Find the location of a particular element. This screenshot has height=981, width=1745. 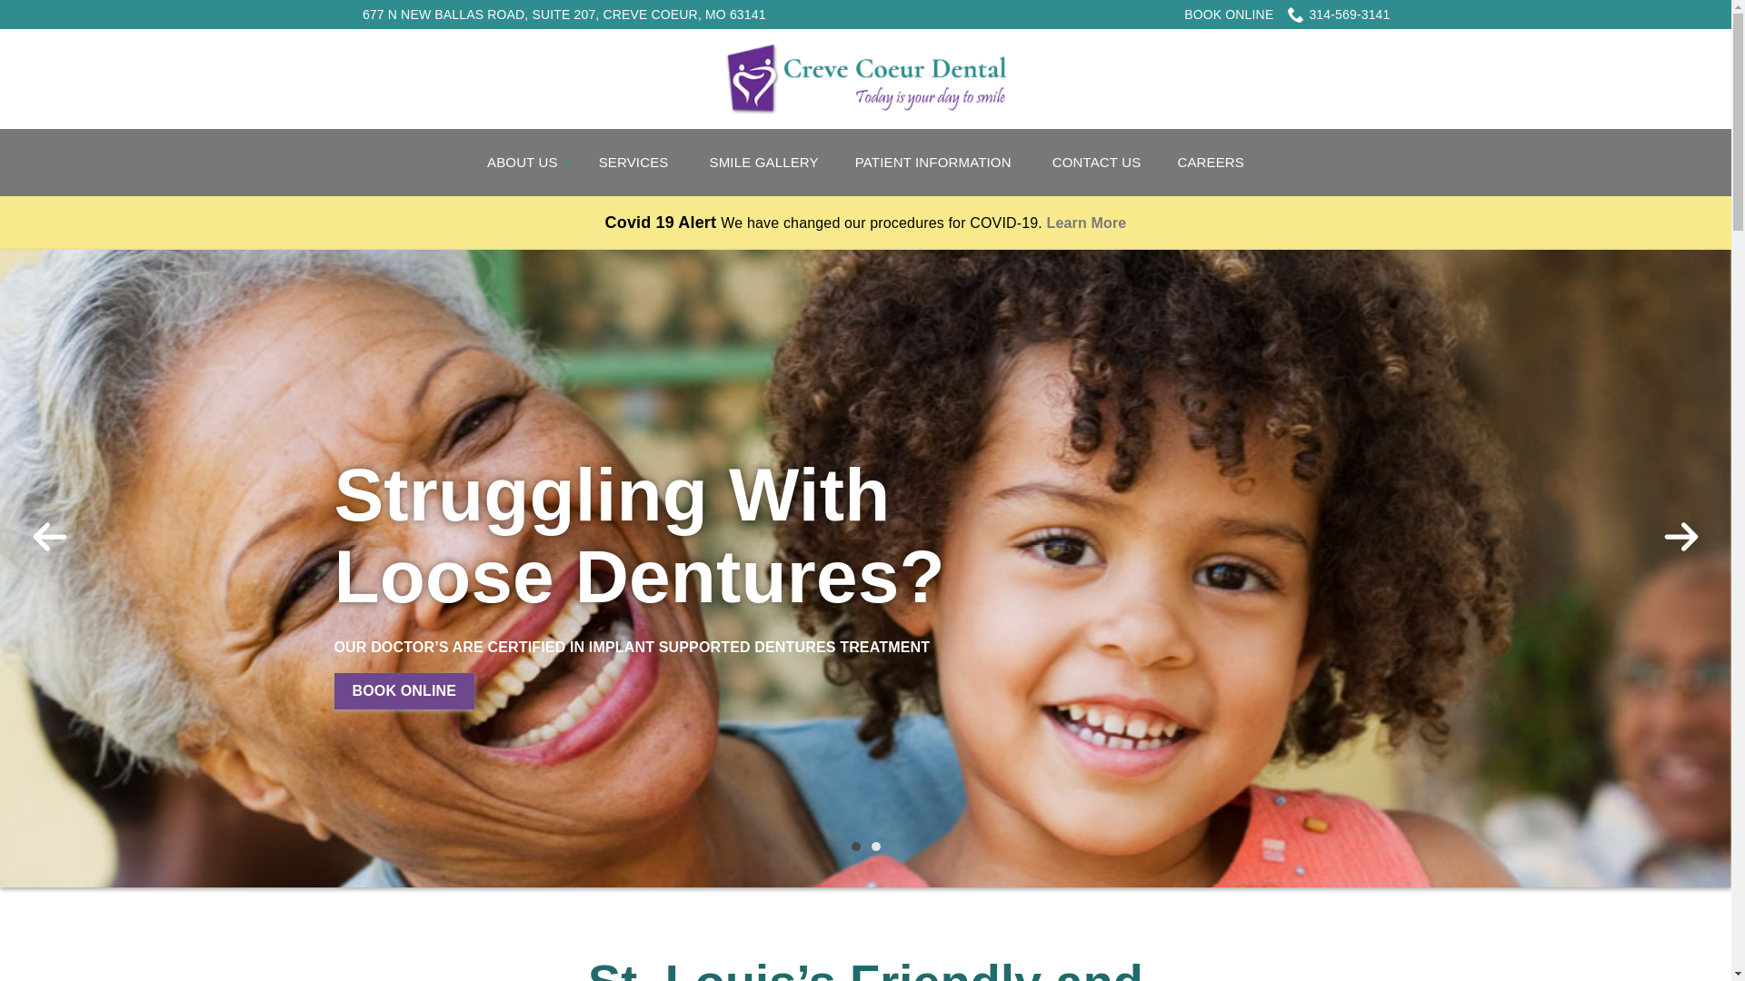

677 N NEW BALLAS ROAD, SUITE 207, CREVE COEUR, MO 63141 is located at coordinates (563, 15).